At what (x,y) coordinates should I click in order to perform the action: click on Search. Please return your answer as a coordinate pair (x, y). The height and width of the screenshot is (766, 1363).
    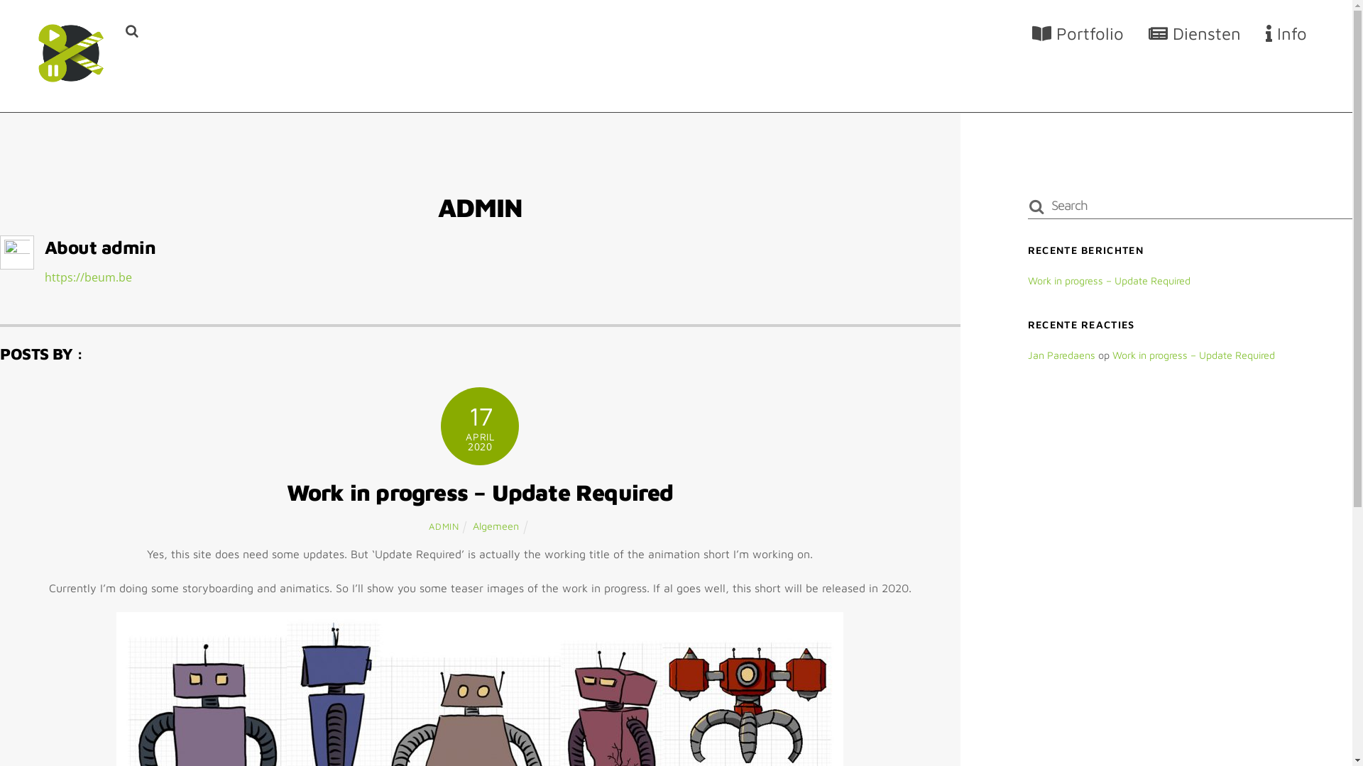
    Looking at the image, I should click on (132, 31).